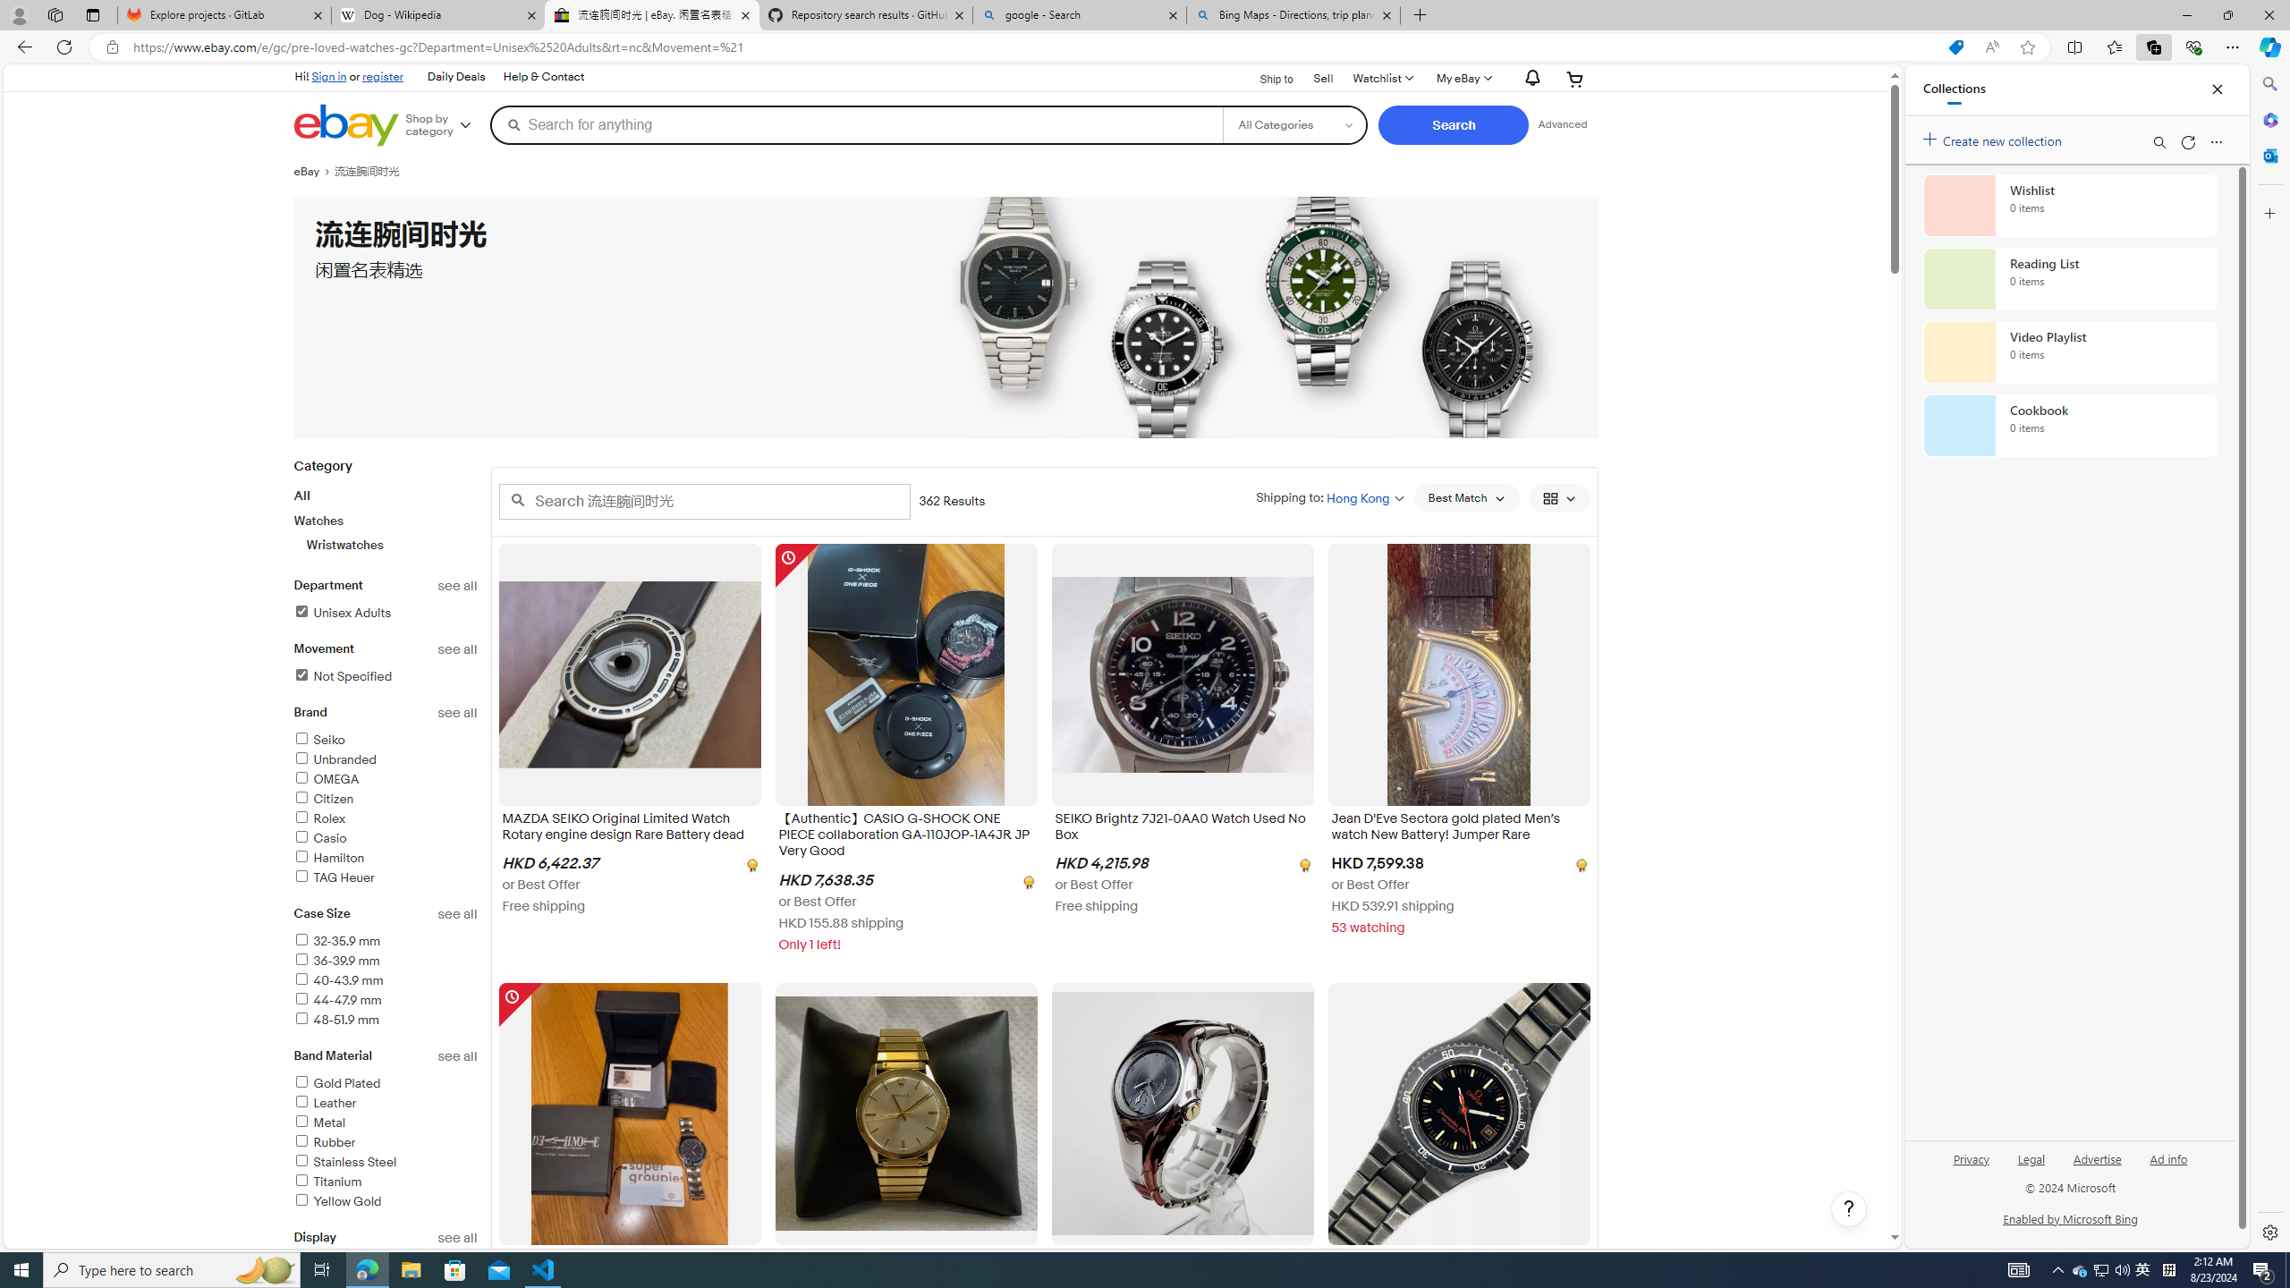 The image size is (2290, 1288). What do you see at coordinates (2097, 1166) in the screenshot?
I see `Advertise` at bounding box center [2097, 1166].